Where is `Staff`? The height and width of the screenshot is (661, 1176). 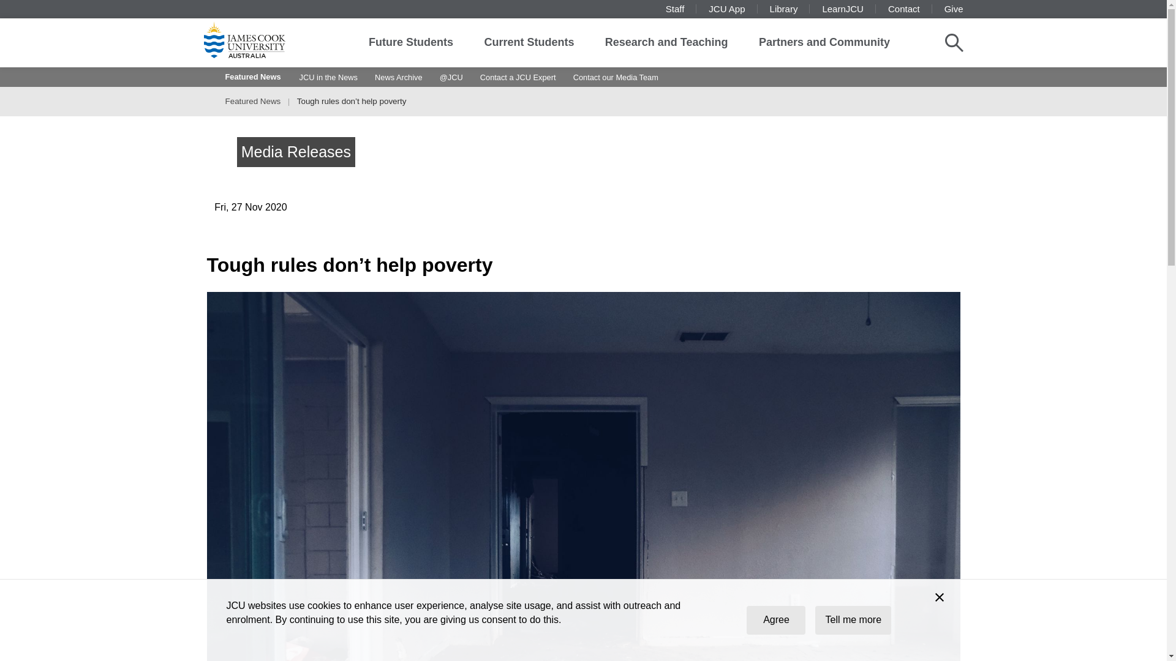
Staff is located at coordinates (675, 9).